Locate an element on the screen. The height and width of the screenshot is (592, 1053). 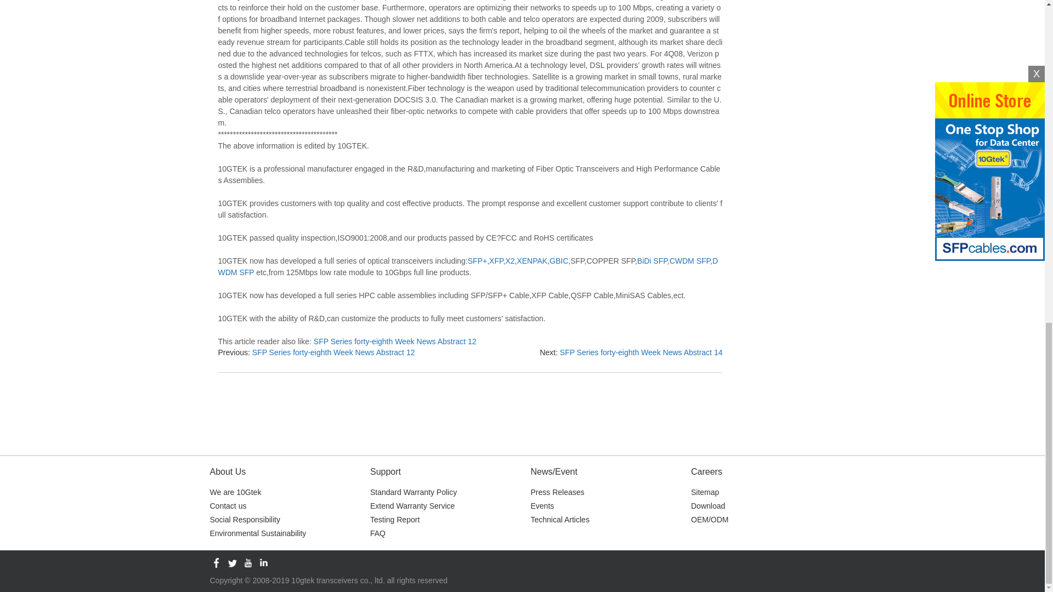
BiDi SFP is located at coordinates (652, 260).